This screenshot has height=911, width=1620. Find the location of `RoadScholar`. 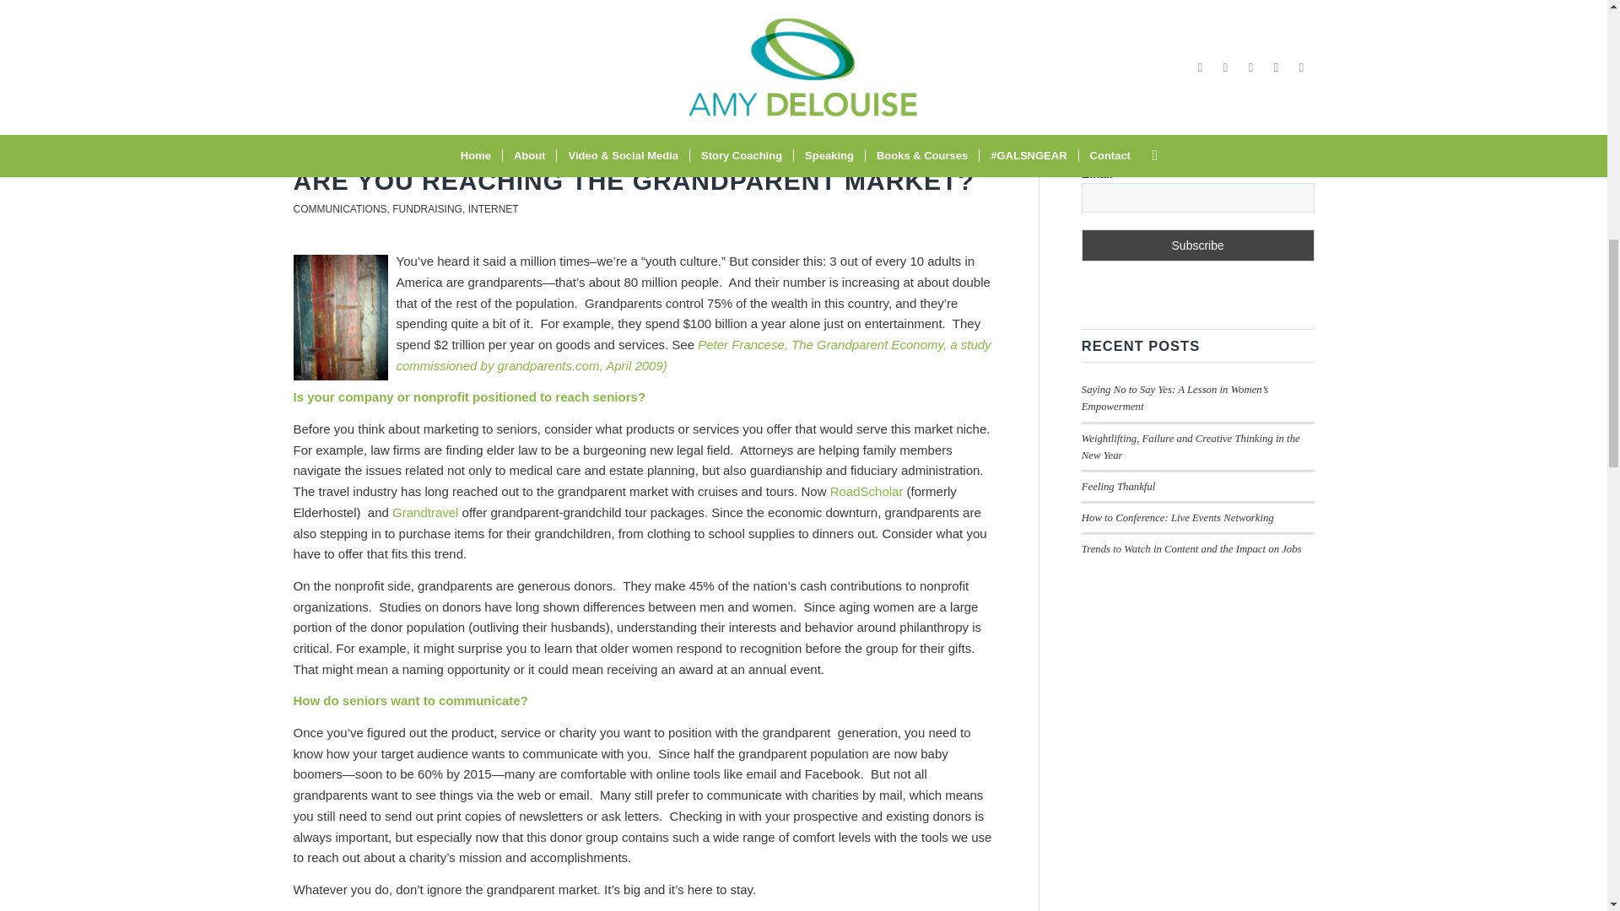

RoadScholar is located at coordinates (867, 491).